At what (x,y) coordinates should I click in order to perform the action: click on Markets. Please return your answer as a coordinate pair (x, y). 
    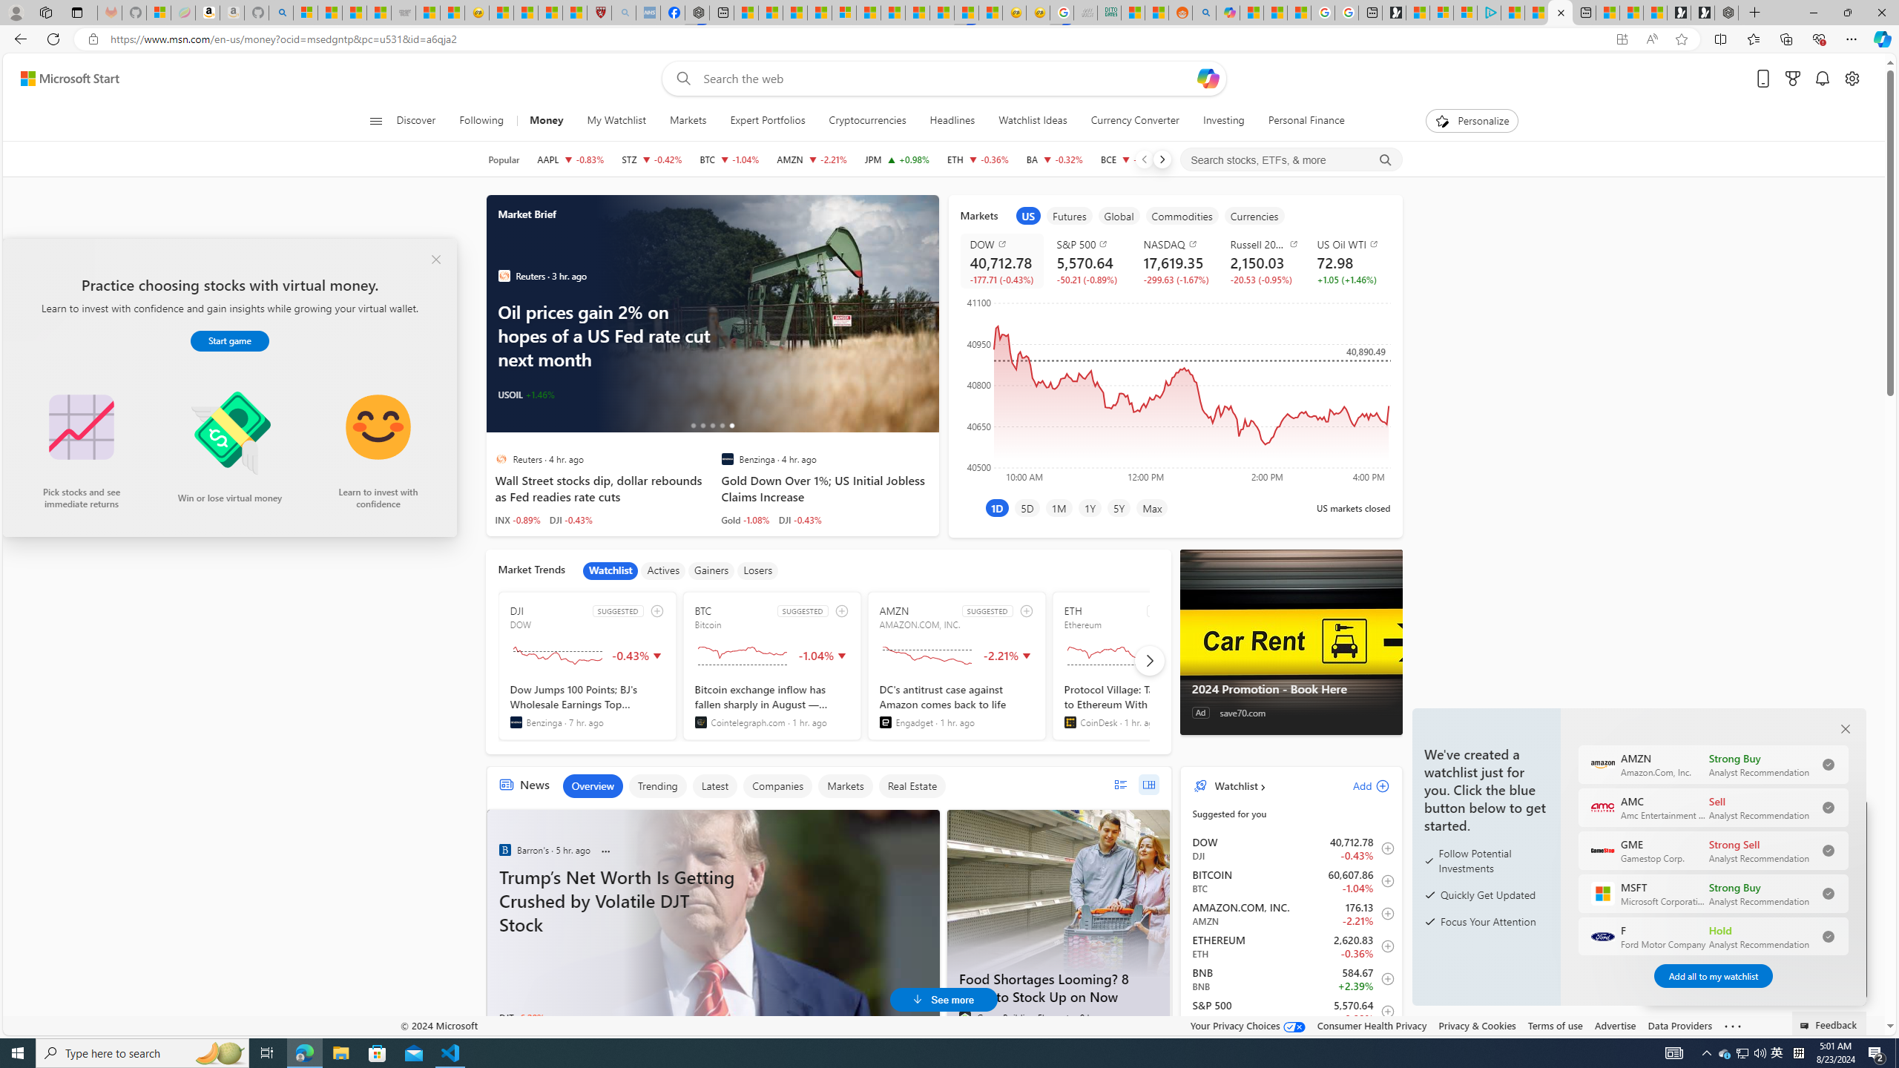
    Looking at the image, I should click on (687, 121).